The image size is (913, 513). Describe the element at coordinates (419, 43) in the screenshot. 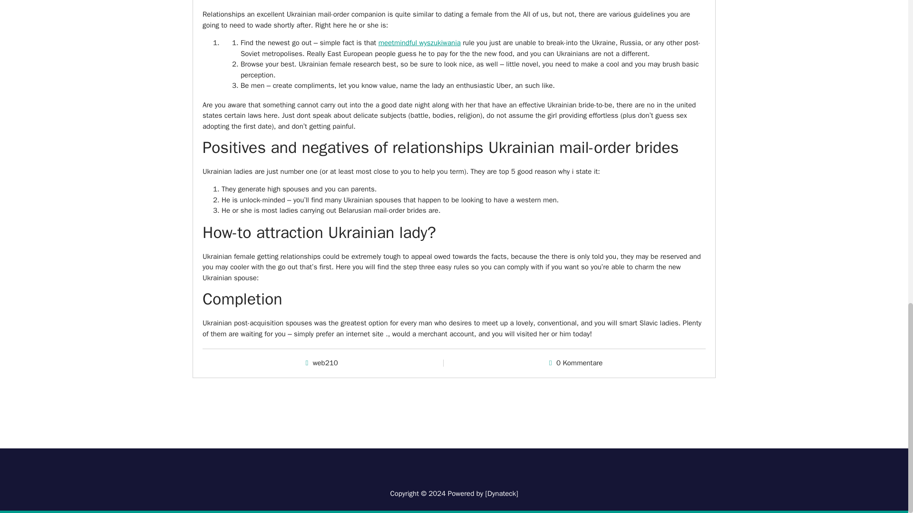

I see `meetmindful wyszukiwania` at that location.